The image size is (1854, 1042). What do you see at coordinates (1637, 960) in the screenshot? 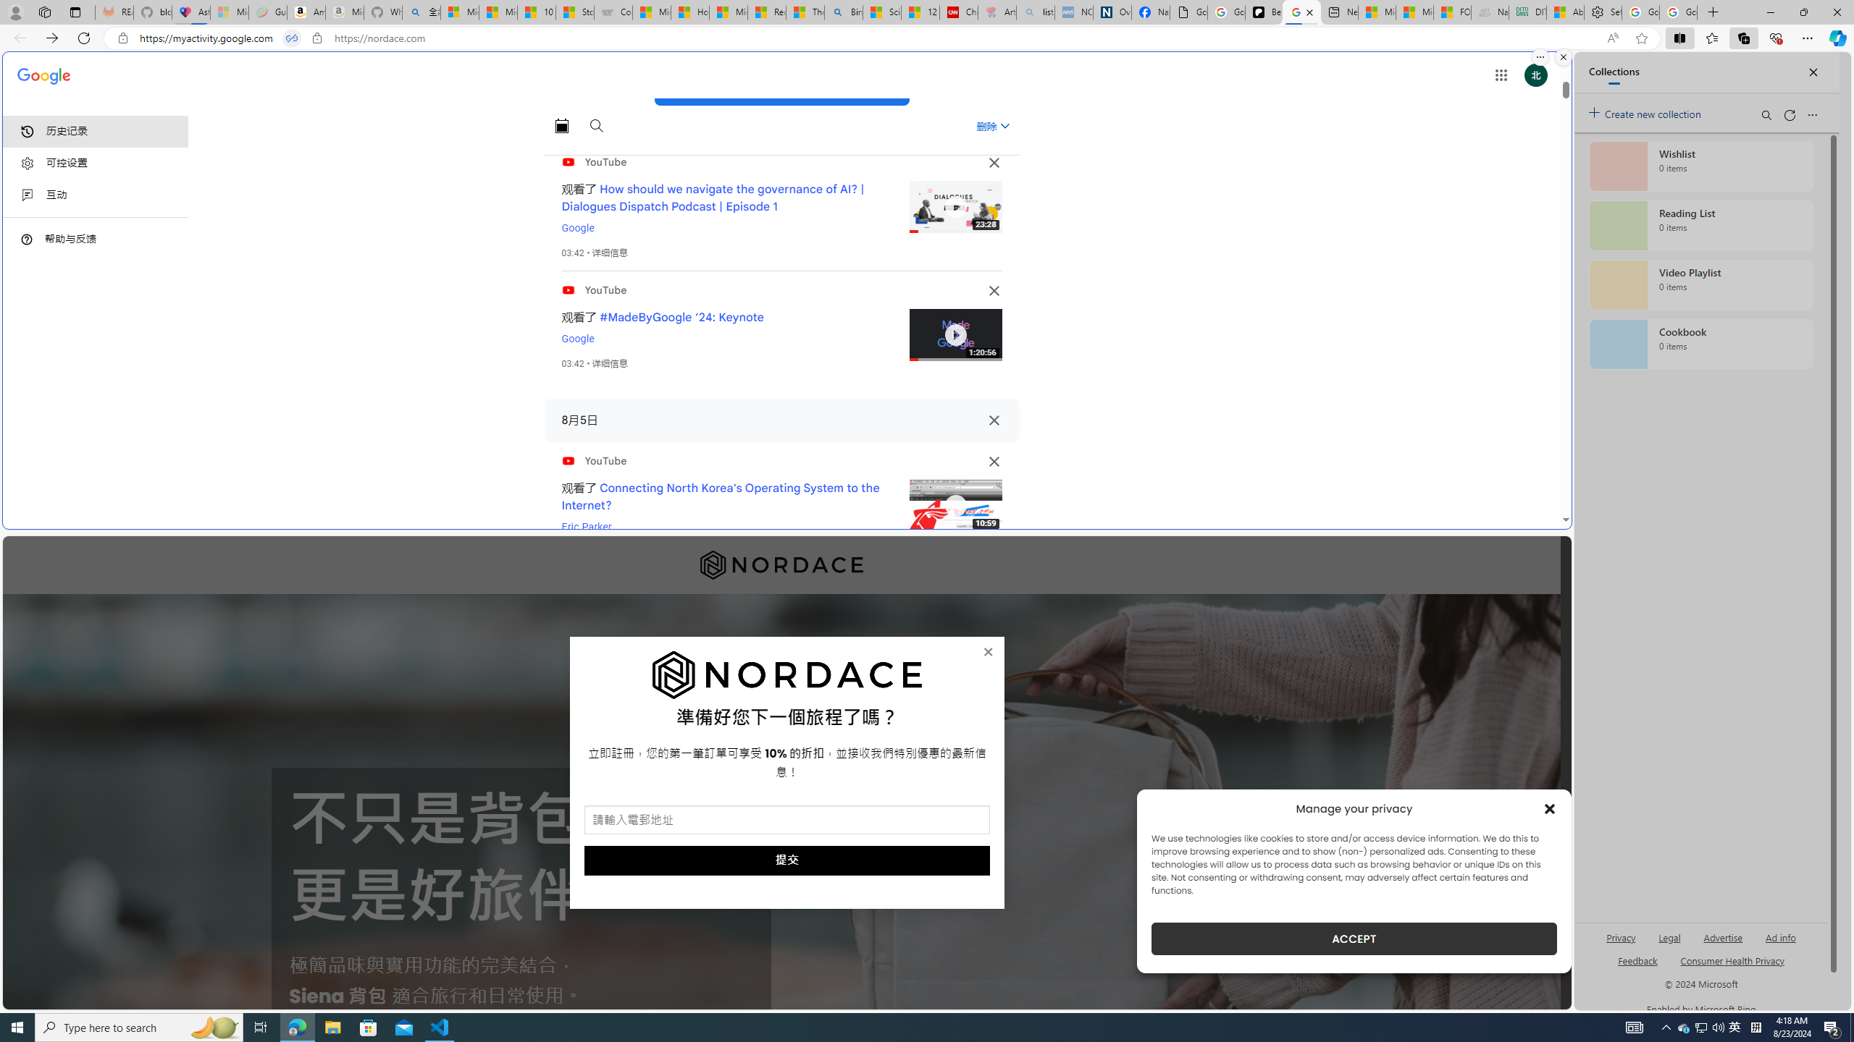
I see `AutomationID: sb_feedback` at bounding box center [1637, 960].